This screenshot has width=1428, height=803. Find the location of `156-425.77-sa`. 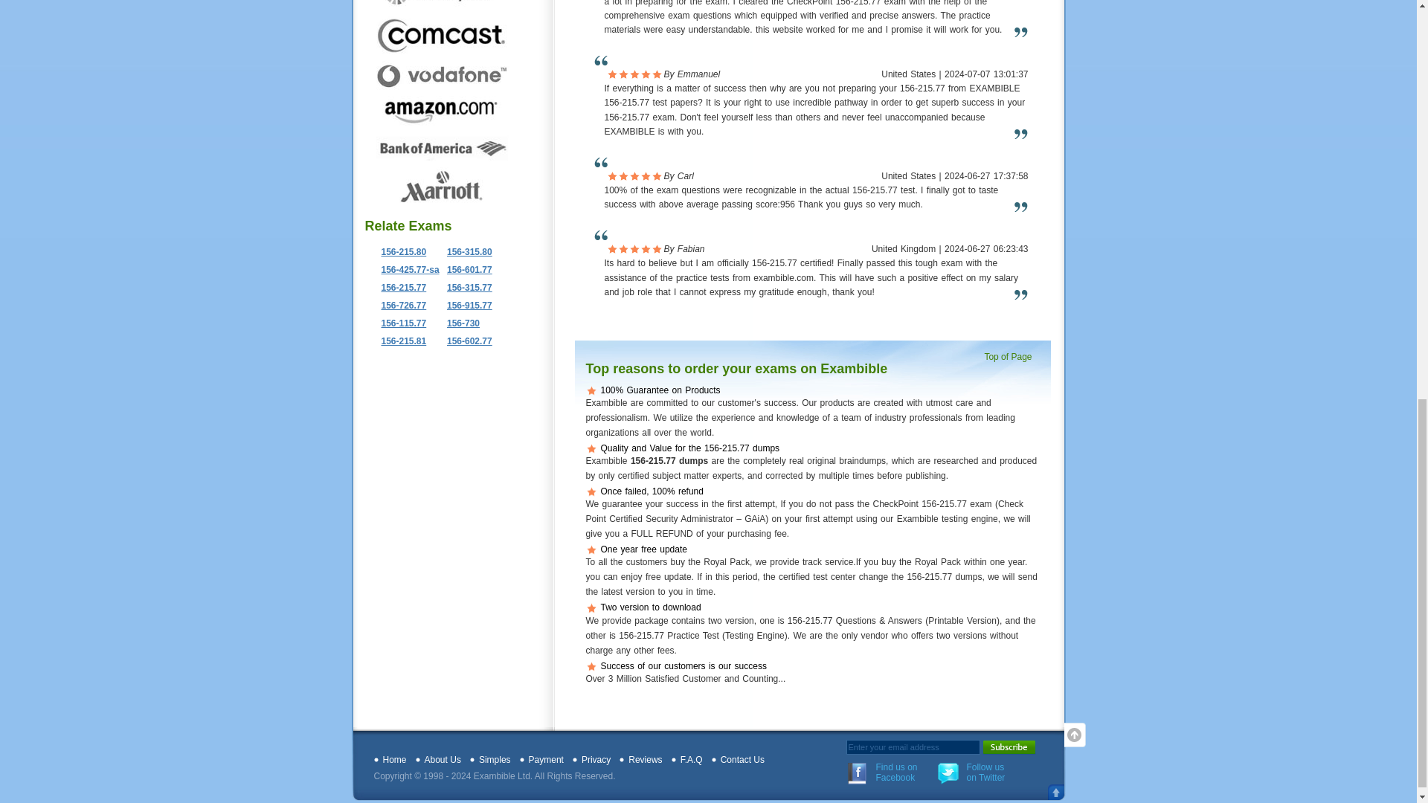

156-425.77-sa is located at coordinates (405, 270).